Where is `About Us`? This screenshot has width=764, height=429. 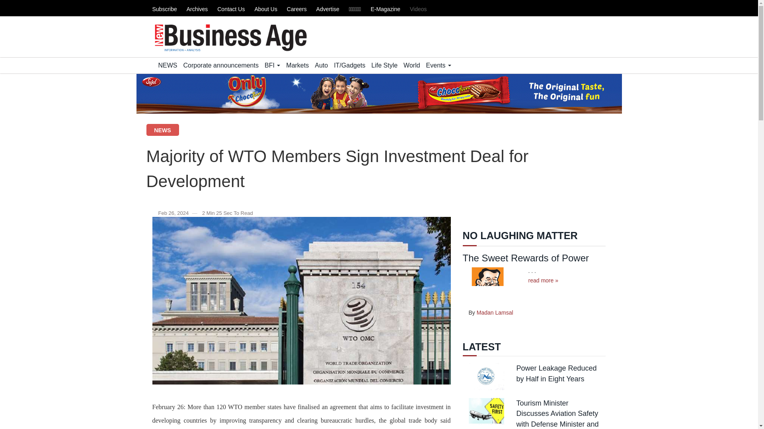
About Us is located at coordinates (266, 9).